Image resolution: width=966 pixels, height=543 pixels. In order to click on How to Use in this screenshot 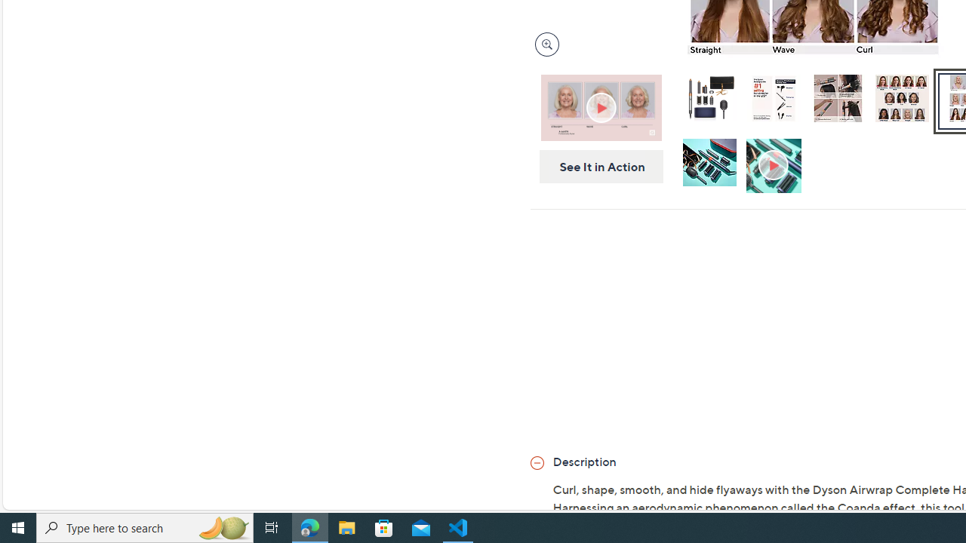, I will do `click(775, 166)`.